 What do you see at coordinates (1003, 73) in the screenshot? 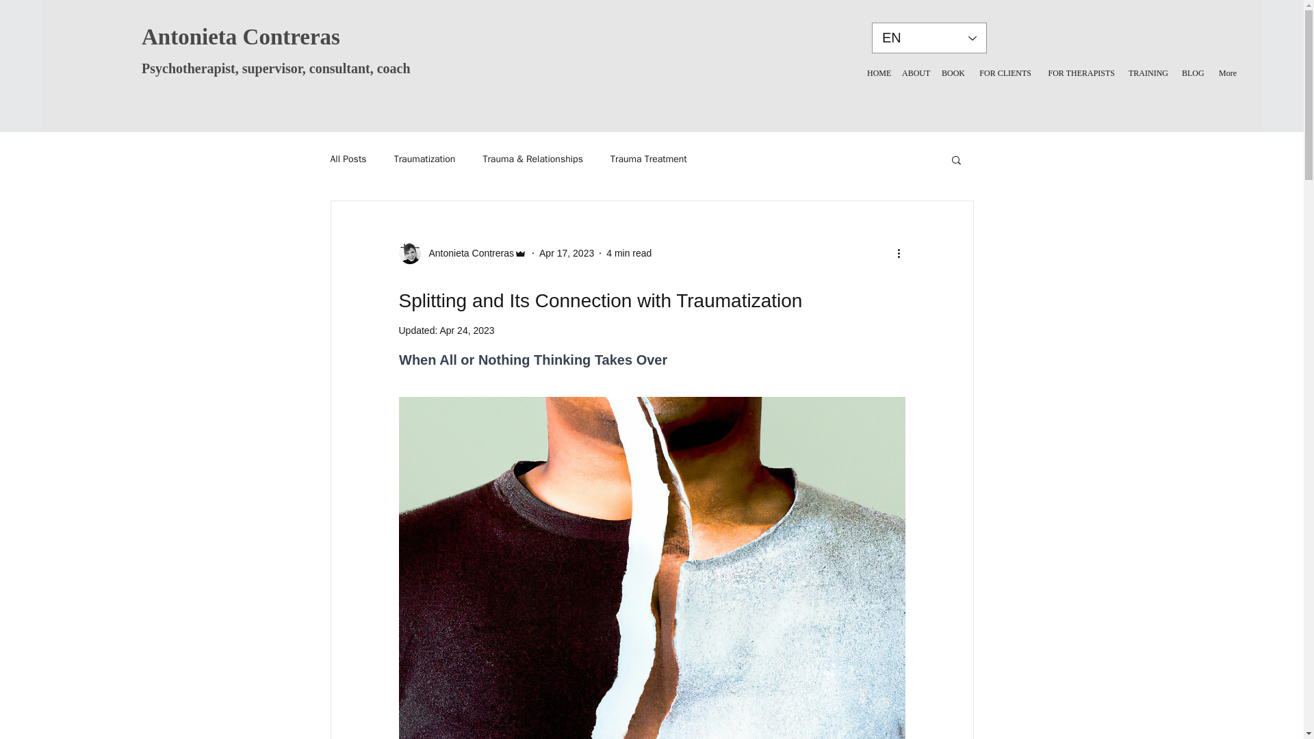
I see `FOR CLIENTS` at bounding box center [1003, 73].